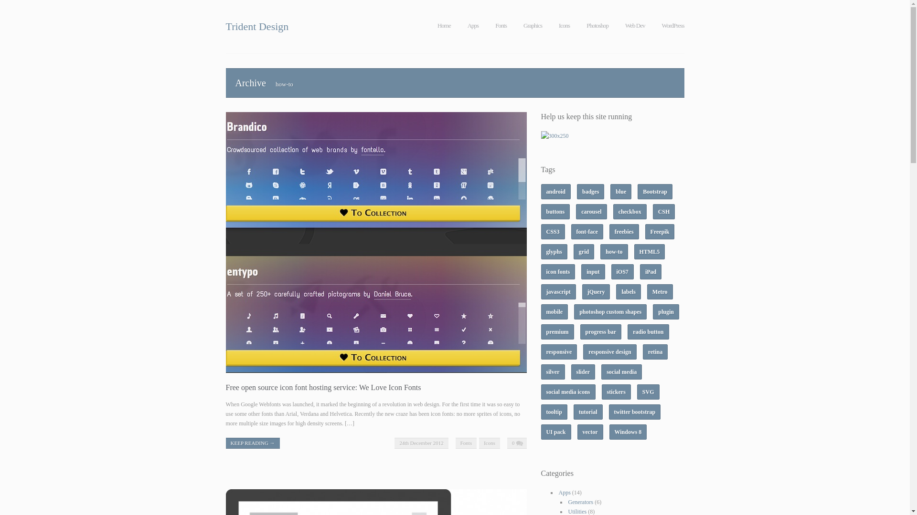 This screenshot has width=917, height=515. What do you see at coordinates (672, 26) in the screenshot?
I see `WordPress` at bounding box center [672, 26].